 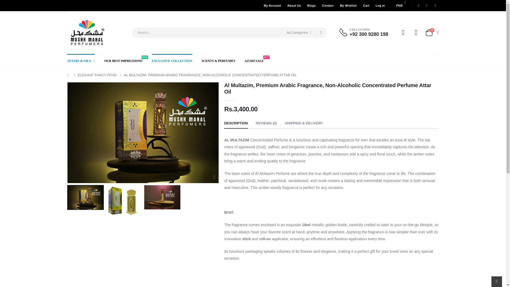 What do you see at coordinates (294, 5) in the screenshot?
I see `About Us` at bounding box center [294, 5].